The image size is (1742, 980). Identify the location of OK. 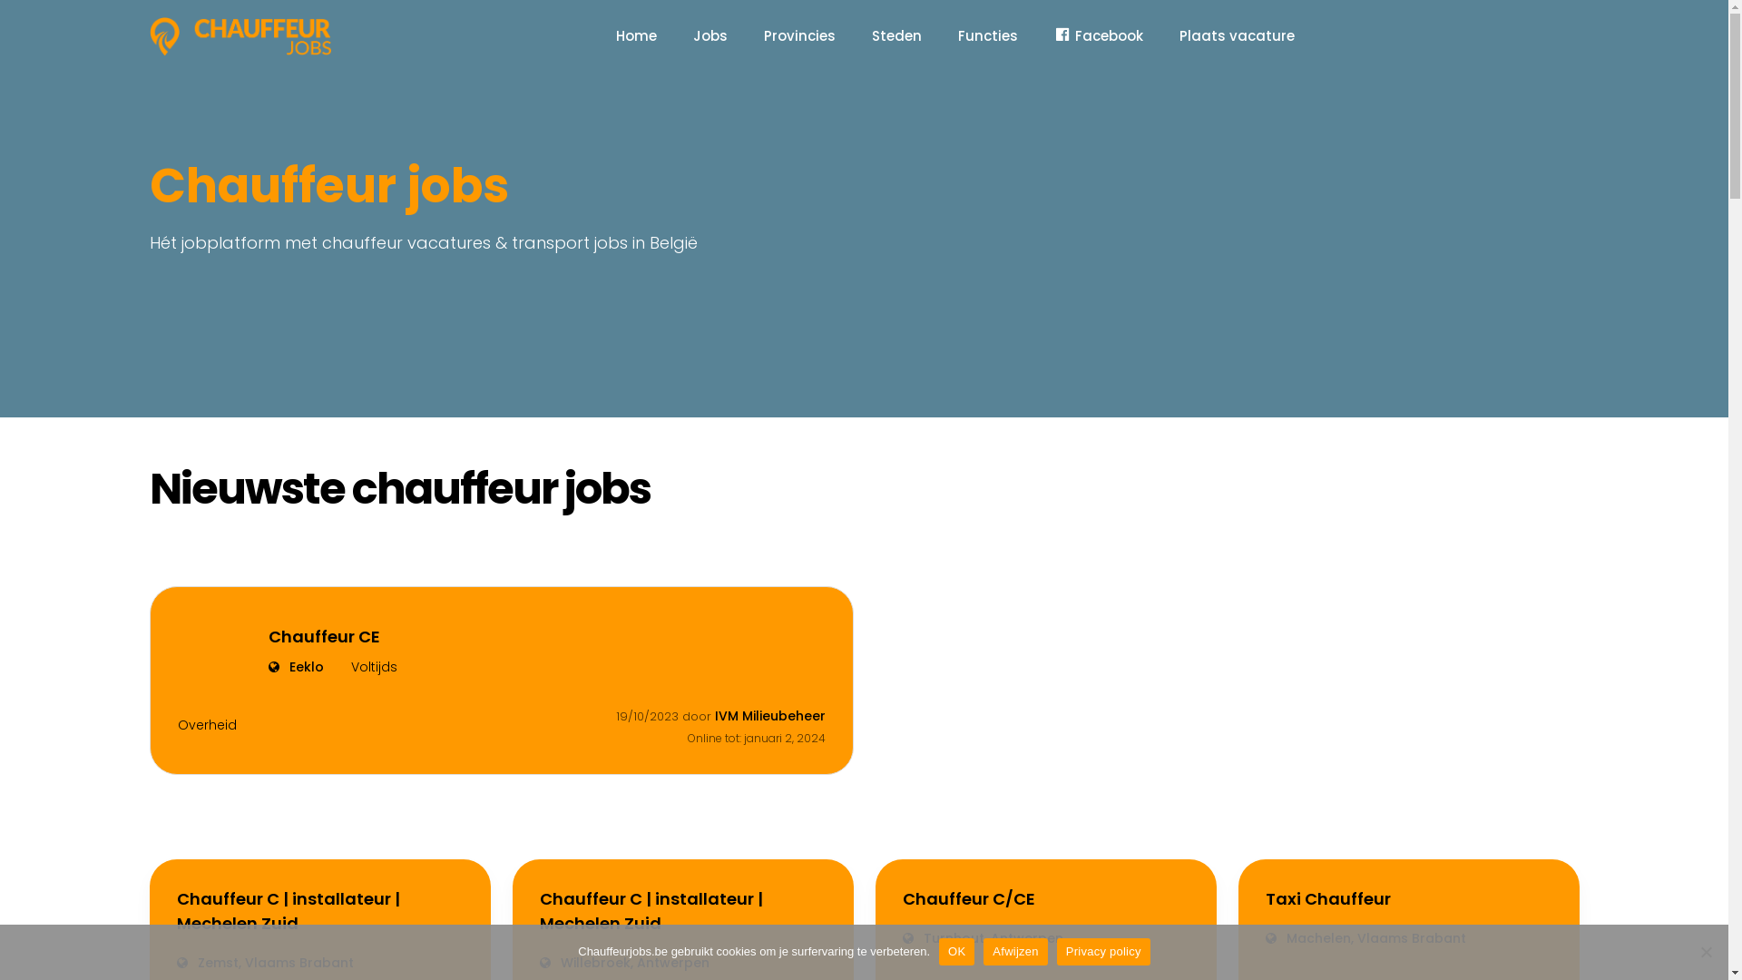
(956, 952).